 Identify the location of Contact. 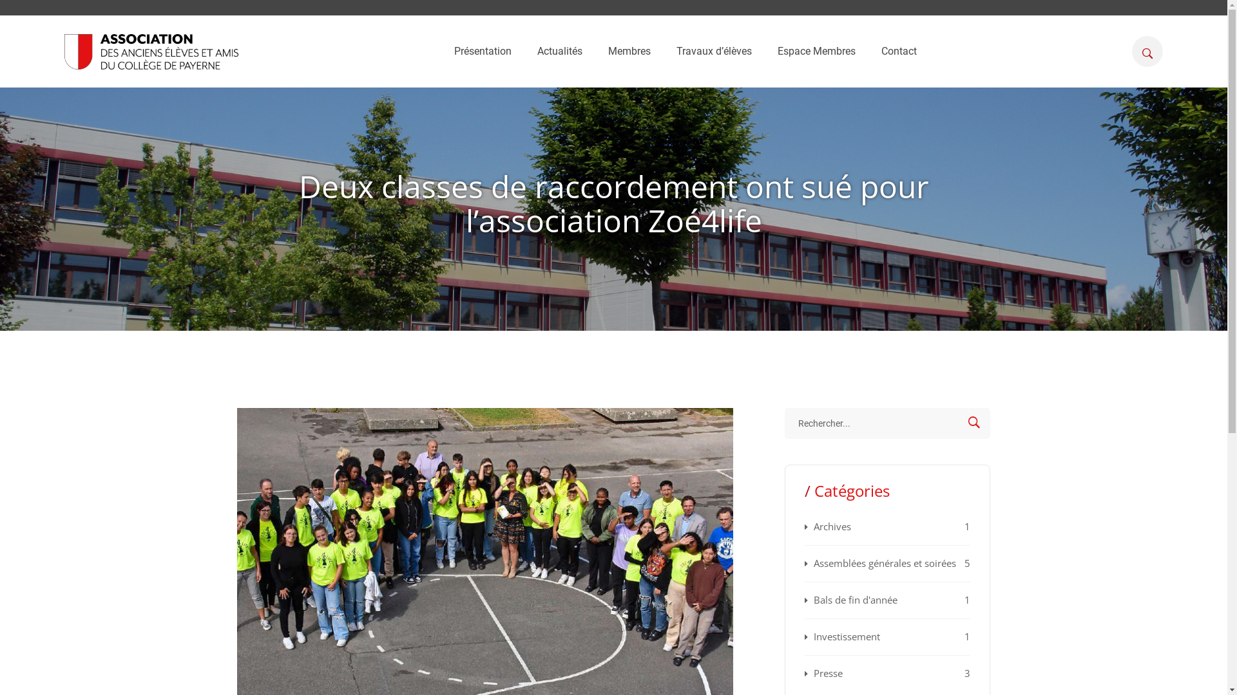
(899, 51).